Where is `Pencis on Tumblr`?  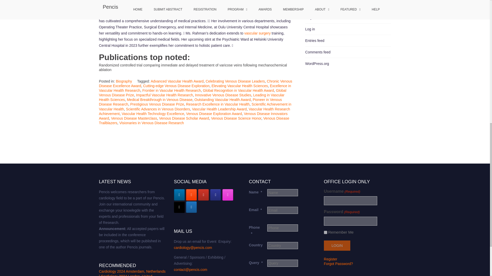 Pencis on Tumblr is located at coordinates (215, 195).